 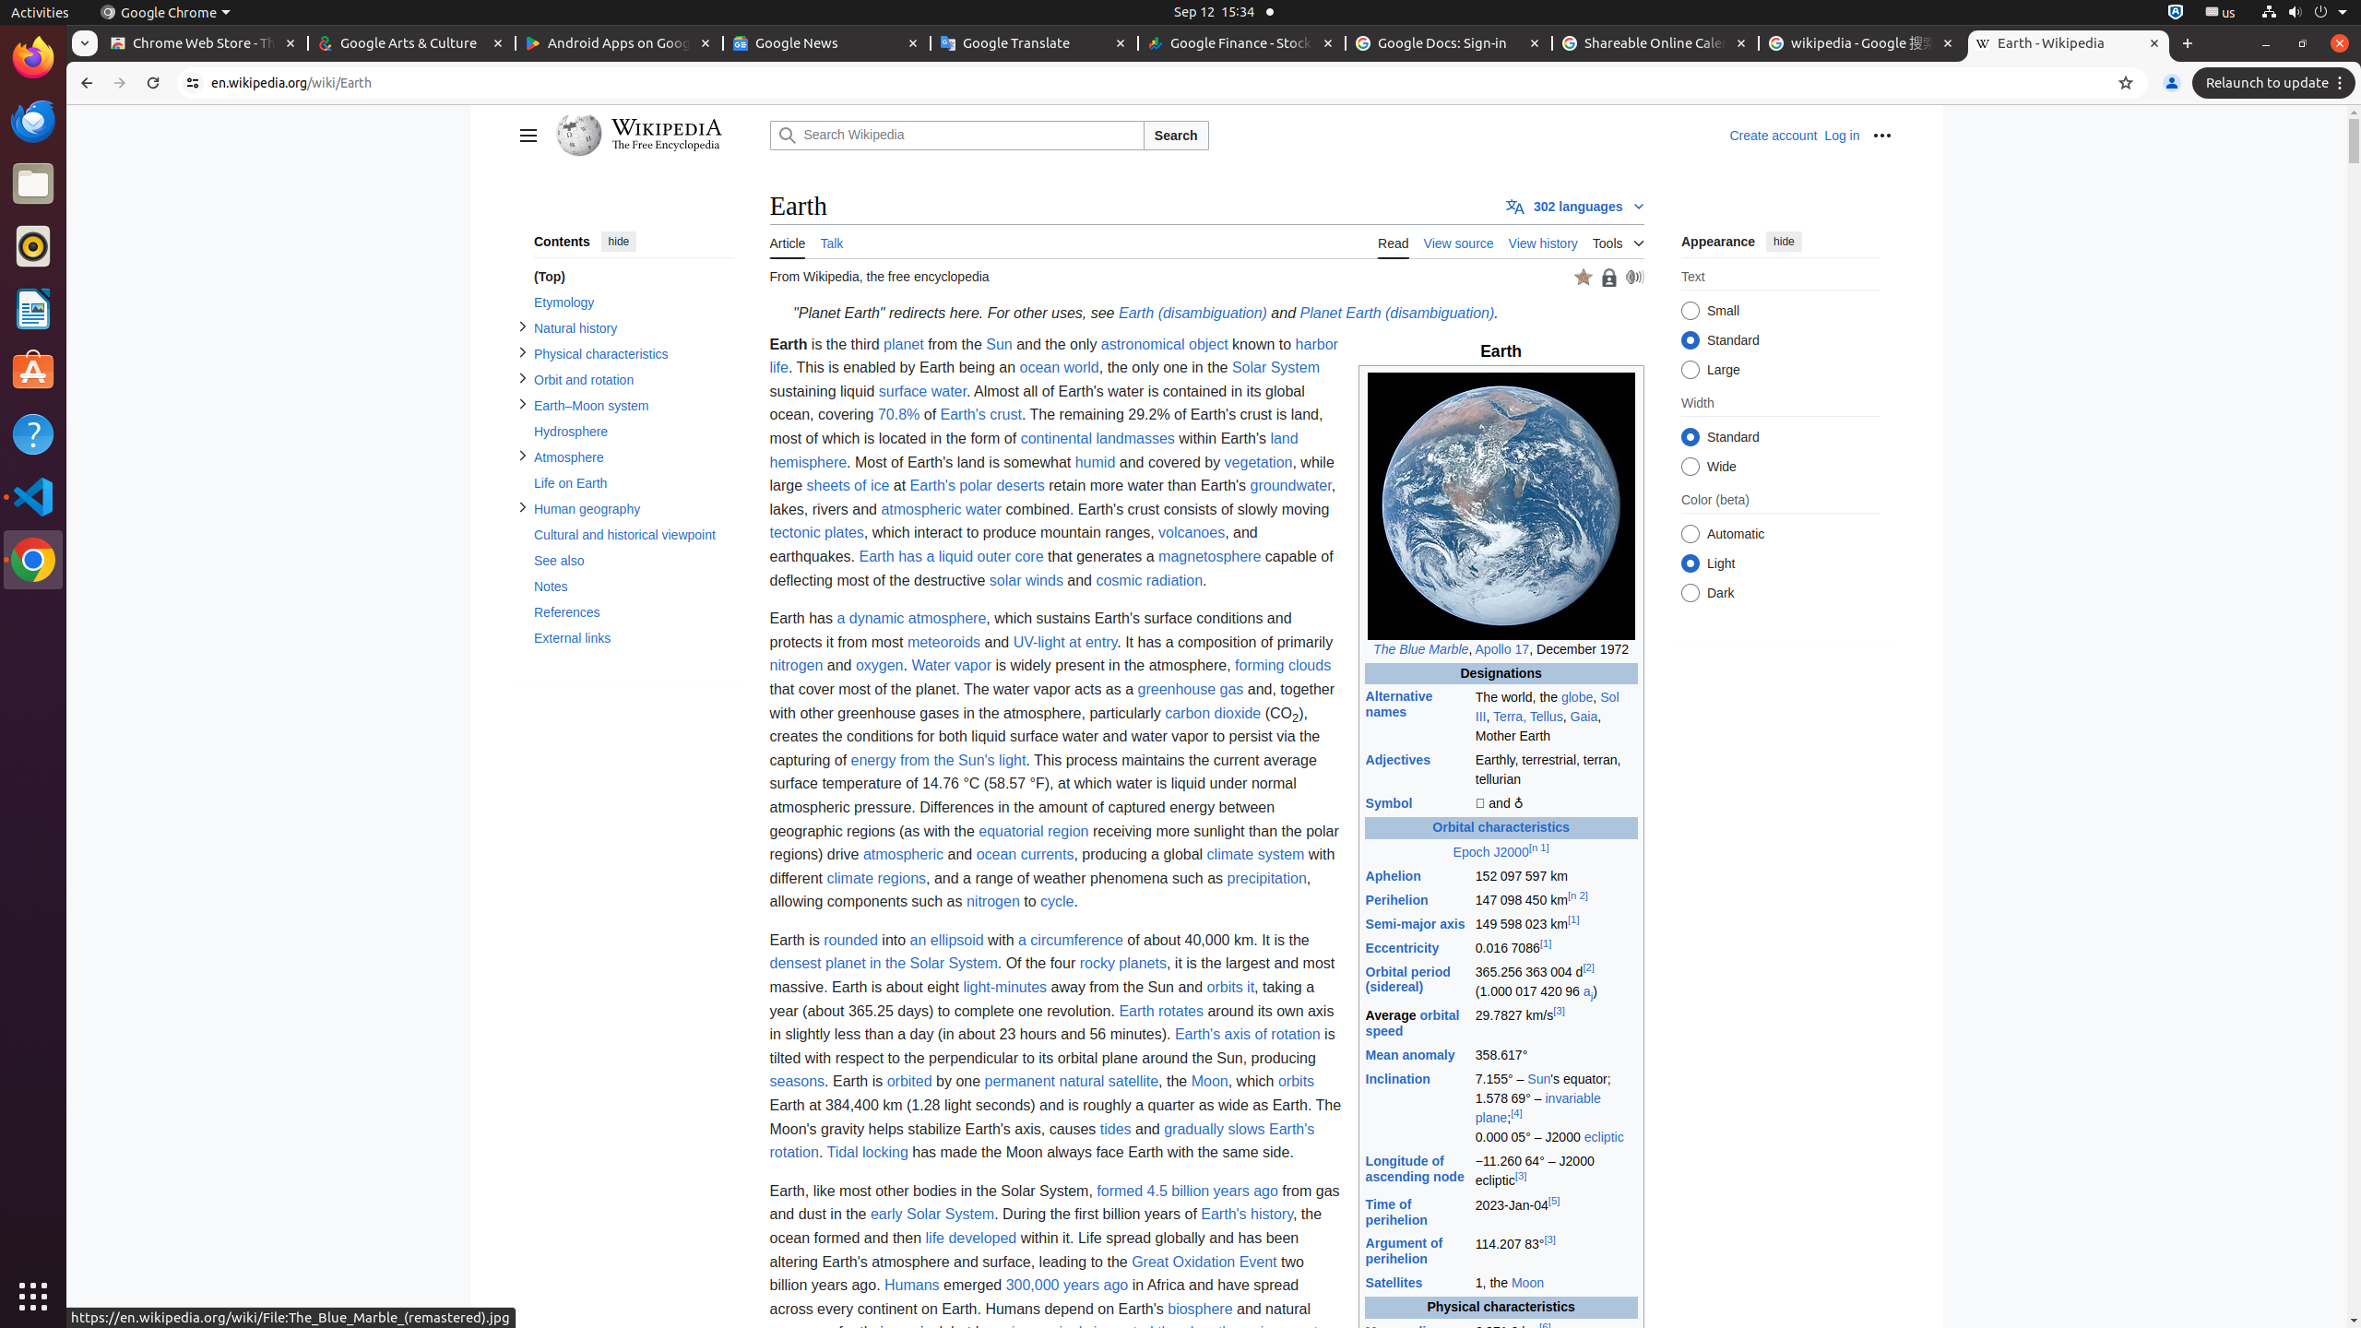 What do you see at coordinates (848, 486) in the screenshot?
I see `sheets of ice` at bounding box center [848, 486].